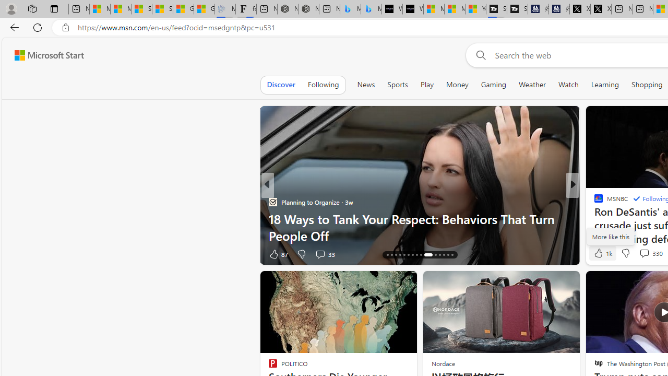 This screenshot has width=668, height=376. What do you see at coordinates (641, 254) in the screenshot?
I see `View comments 1 Comment` at bounding box center [641, 254].